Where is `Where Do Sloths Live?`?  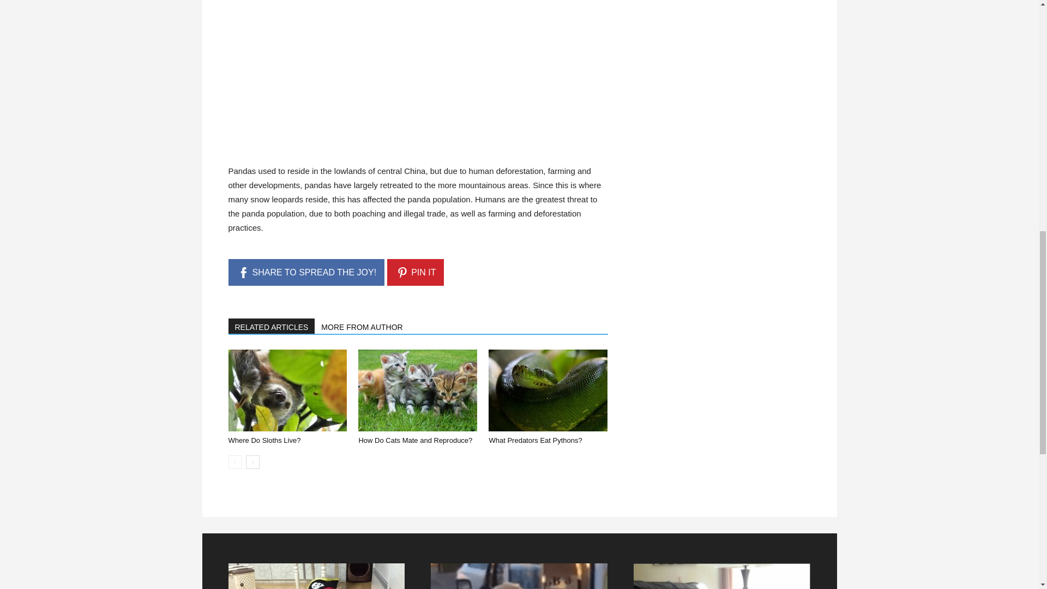 Where Do Sloths Live? is located at coordinates (264, 441).